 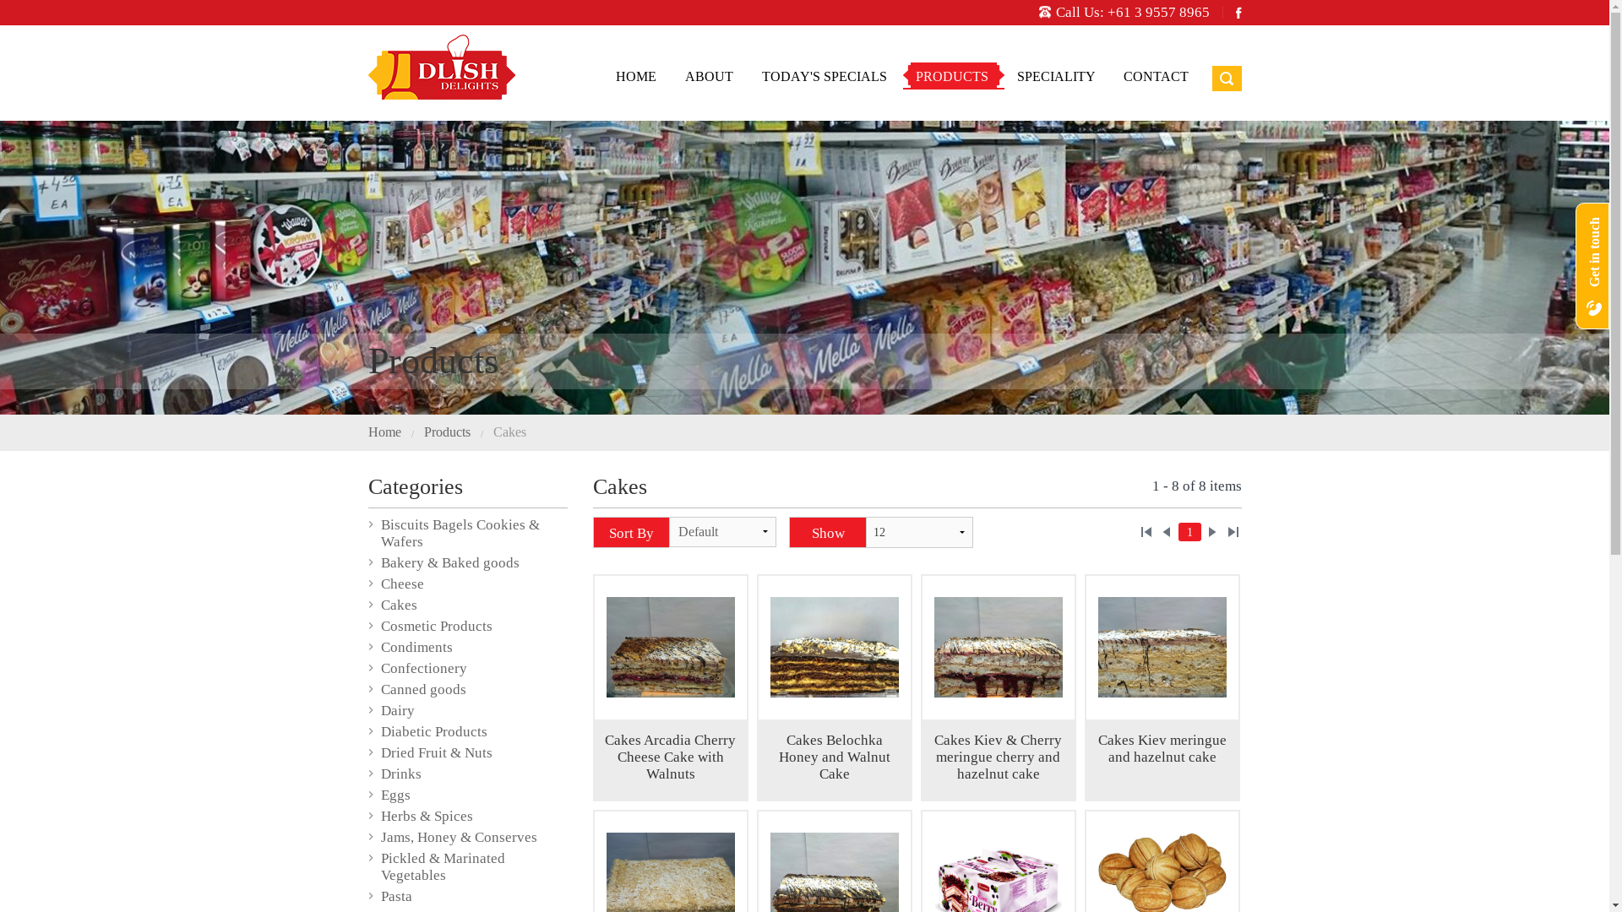 I want to click on Cosmetic Products, so click(x=436, y=627).